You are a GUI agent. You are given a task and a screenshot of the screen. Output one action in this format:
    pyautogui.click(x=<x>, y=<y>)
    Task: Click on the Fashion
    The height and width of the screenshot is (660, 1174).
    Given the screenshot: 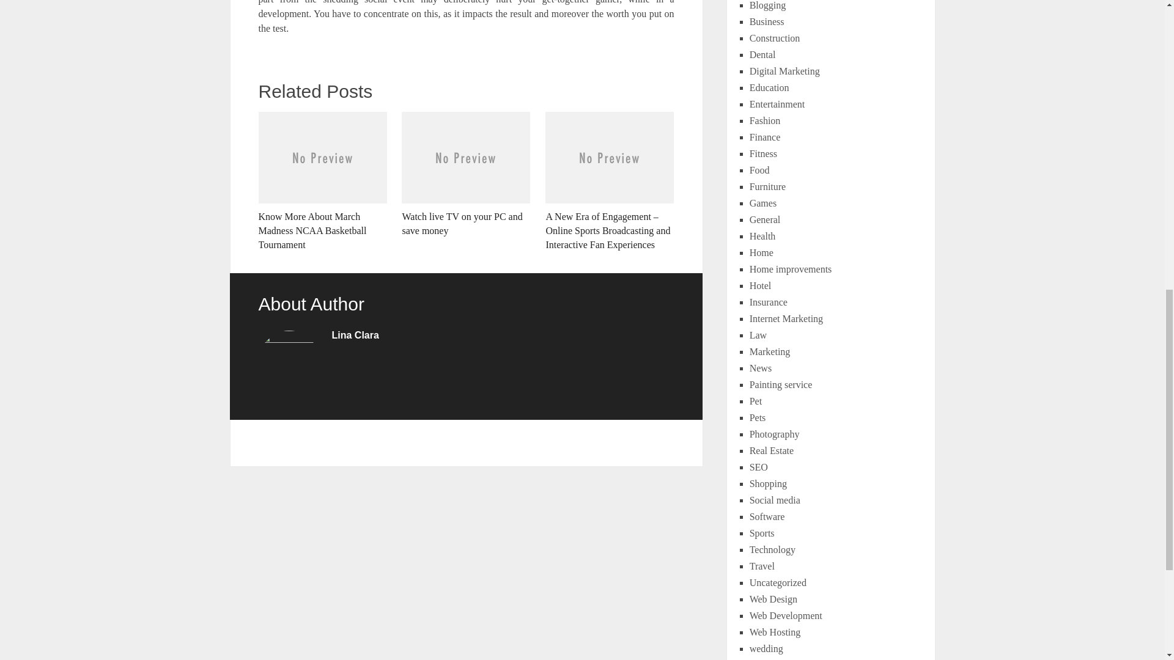 What is the action you would take?
    pyautogui.click(x=765, y=121)
    